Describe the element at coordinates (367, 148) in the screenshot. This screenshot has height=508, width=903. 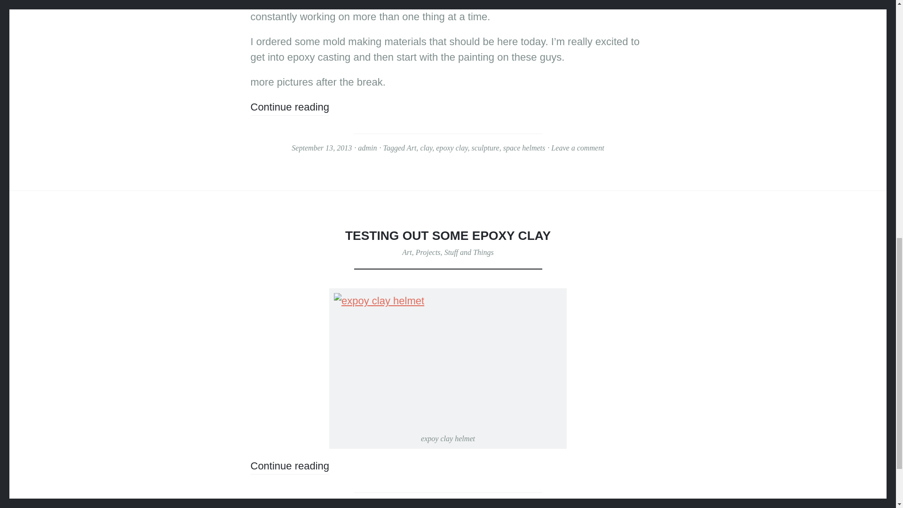
I see `admin` at that location.